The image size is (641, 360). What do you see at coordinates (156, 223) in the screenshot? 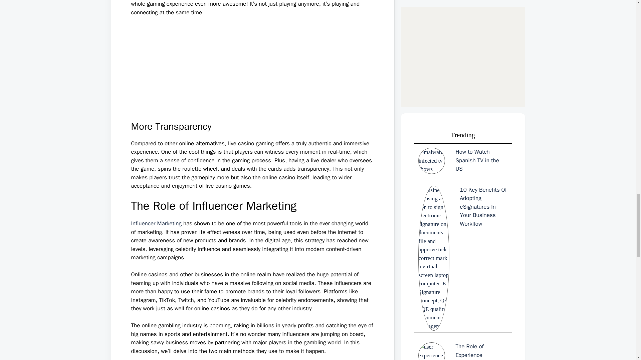
I see `Influencer Marketing` at bounding box center [156, 223].